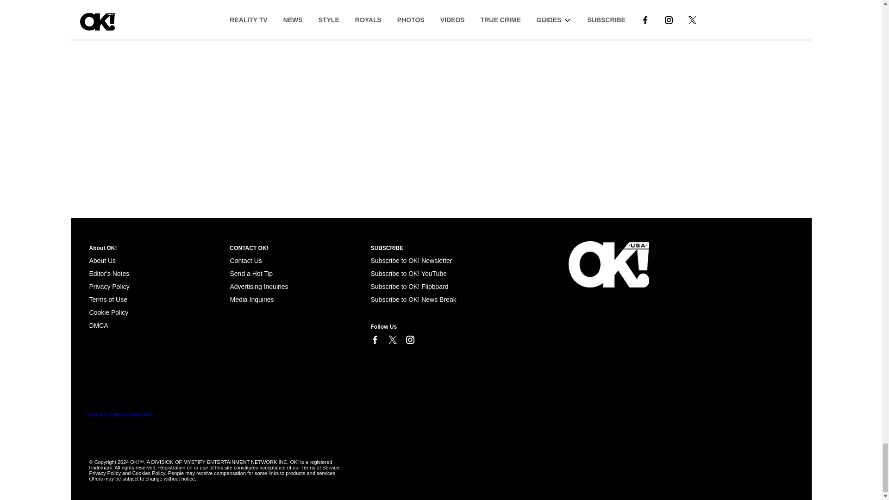 Image resolution: width=889 pixels, height=500 pixels. Describe the element at coordinates (108, 312) in the screenshot. I see `Cookie Policy` at that location.